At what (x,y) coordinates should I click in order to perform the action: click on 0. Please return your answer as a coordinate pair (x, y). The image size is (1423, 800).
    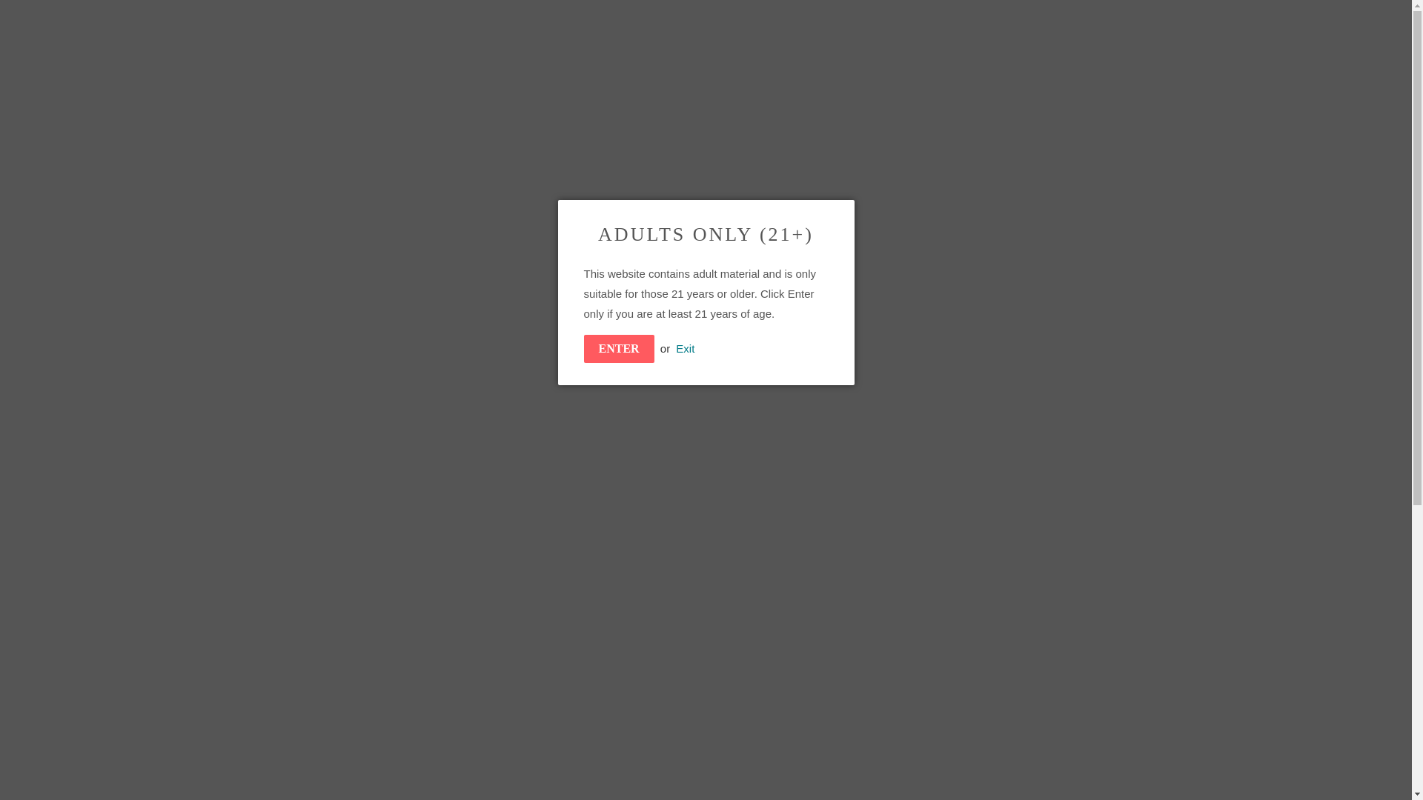
    Looking at the image, I should click on (1130, 19).